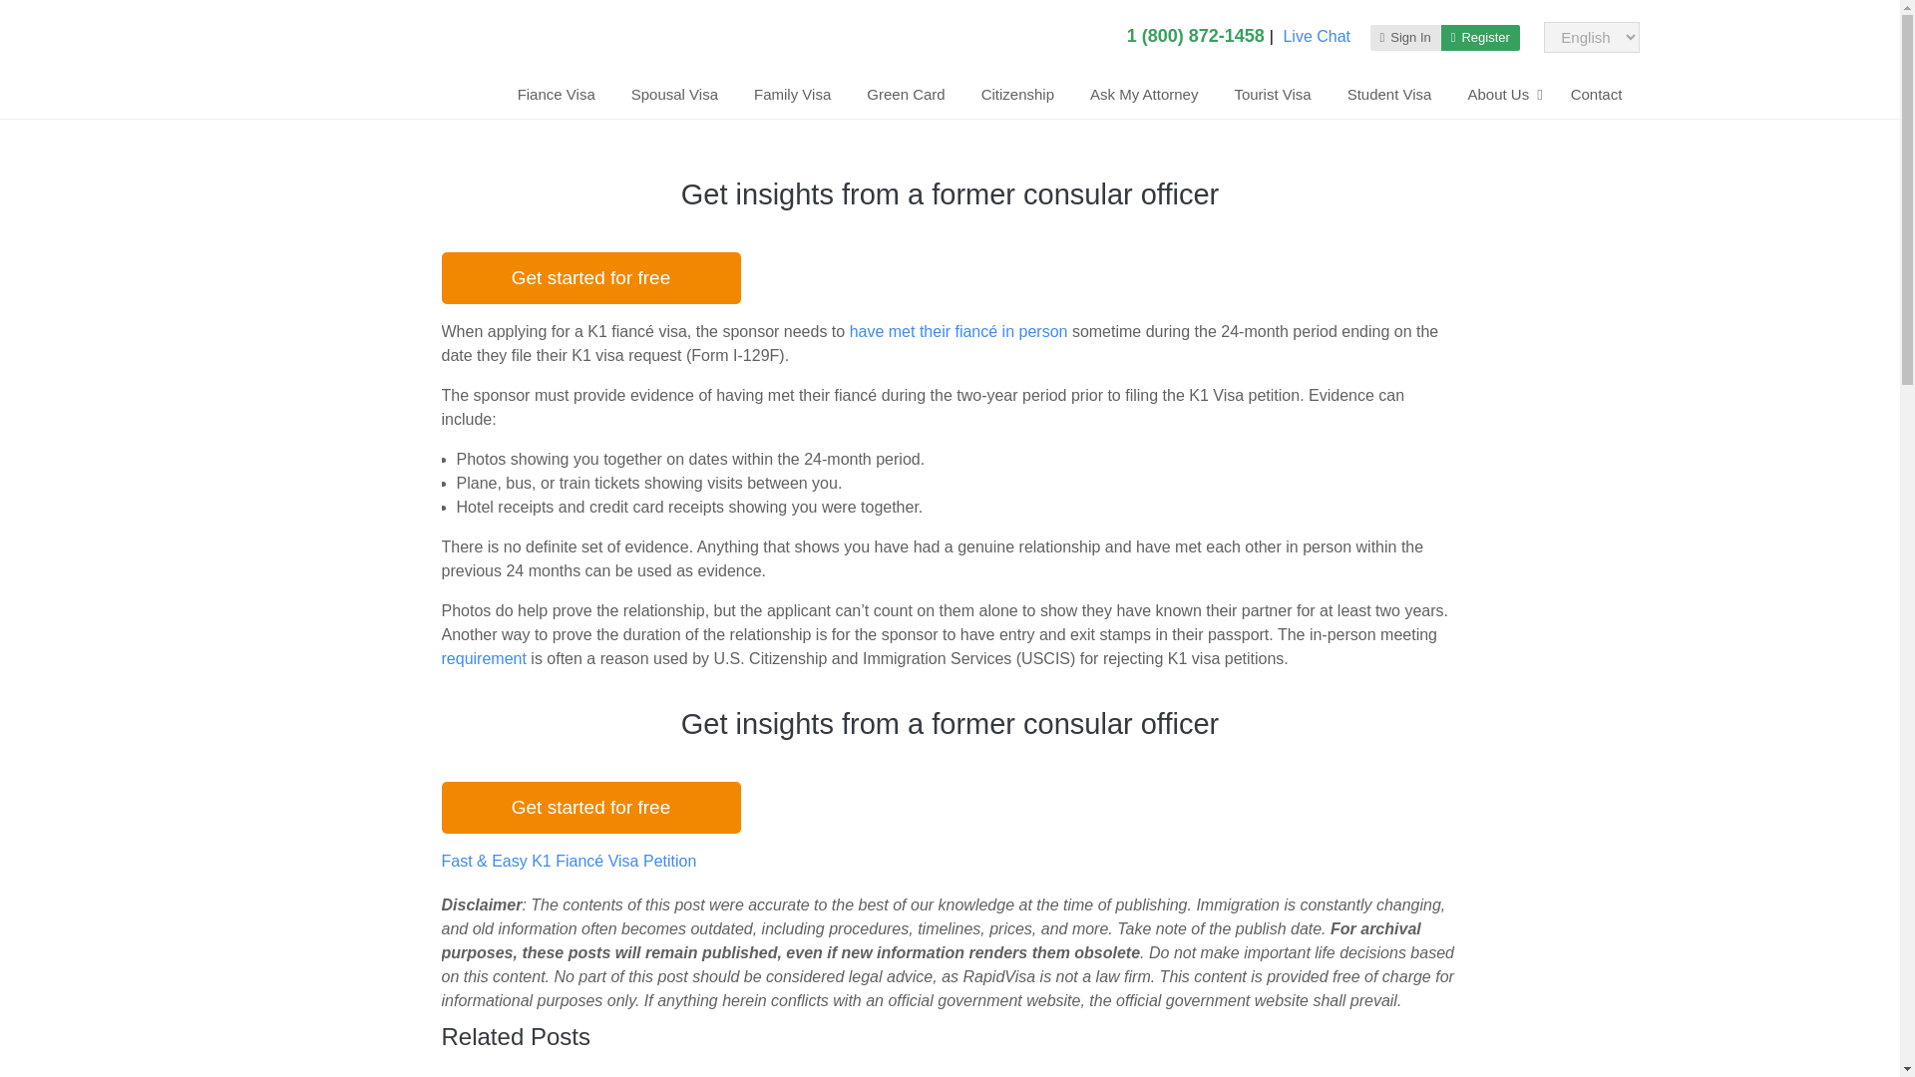 This screenshot has height=1077, width=1915. I want to click on Ask My Attorney, so click(1144, 94).